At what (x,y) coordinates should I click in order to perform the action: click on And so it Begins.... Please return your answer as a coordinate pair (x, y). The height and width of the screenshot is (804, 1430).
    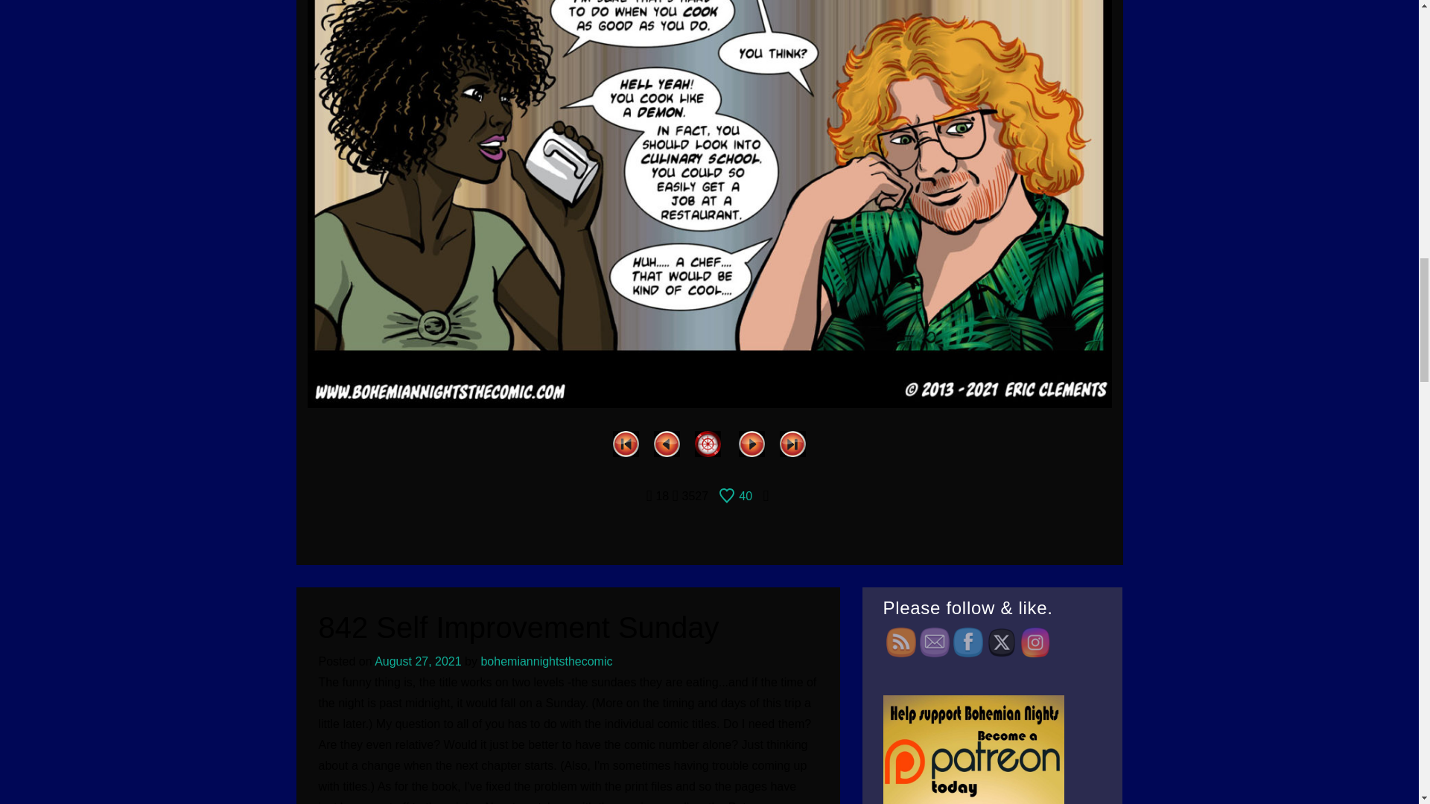
    Looking at the image, I should click on (626, 441).